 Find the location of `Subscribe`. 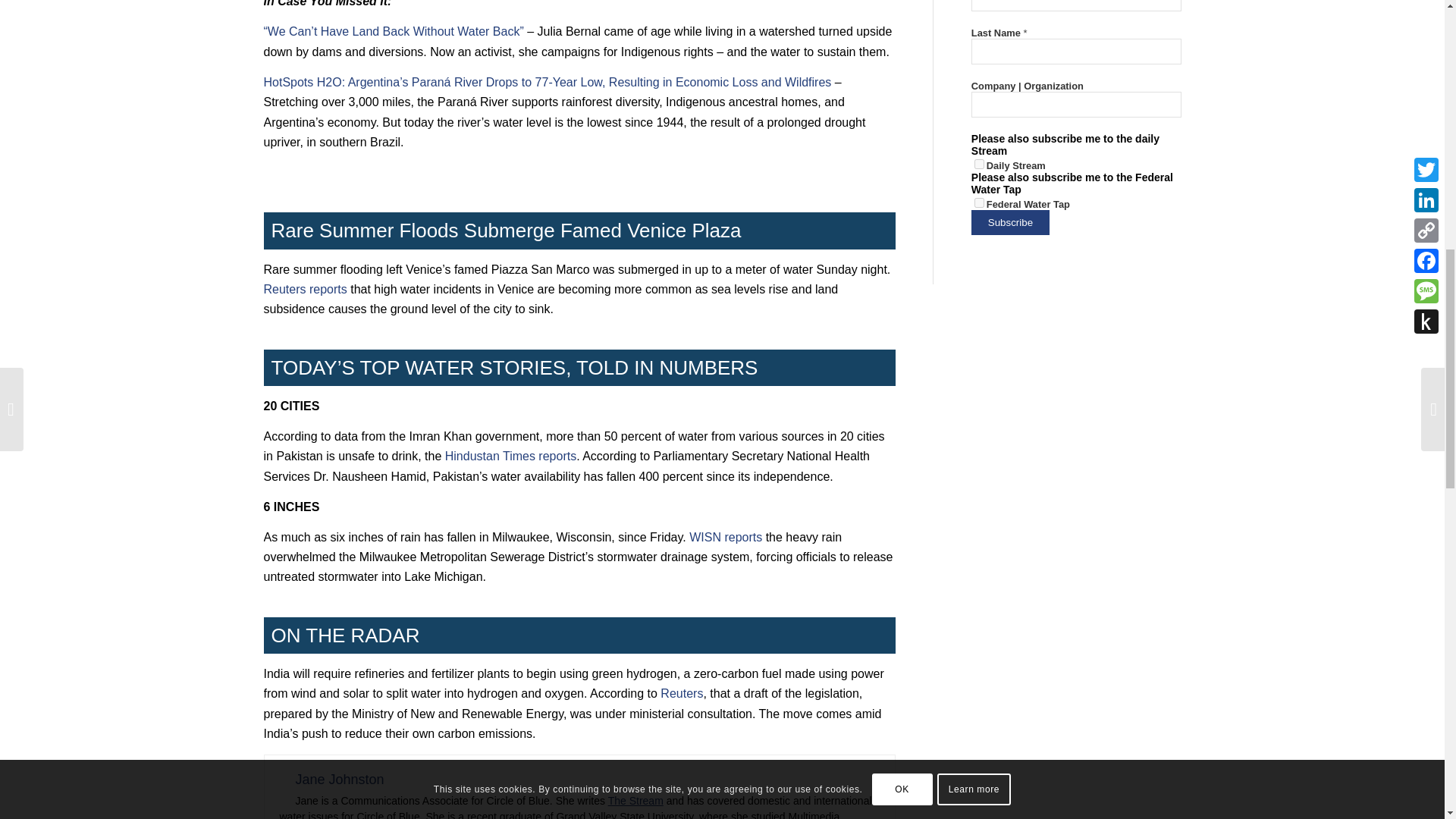

Subscribe is located at coordinates (1010, 221).